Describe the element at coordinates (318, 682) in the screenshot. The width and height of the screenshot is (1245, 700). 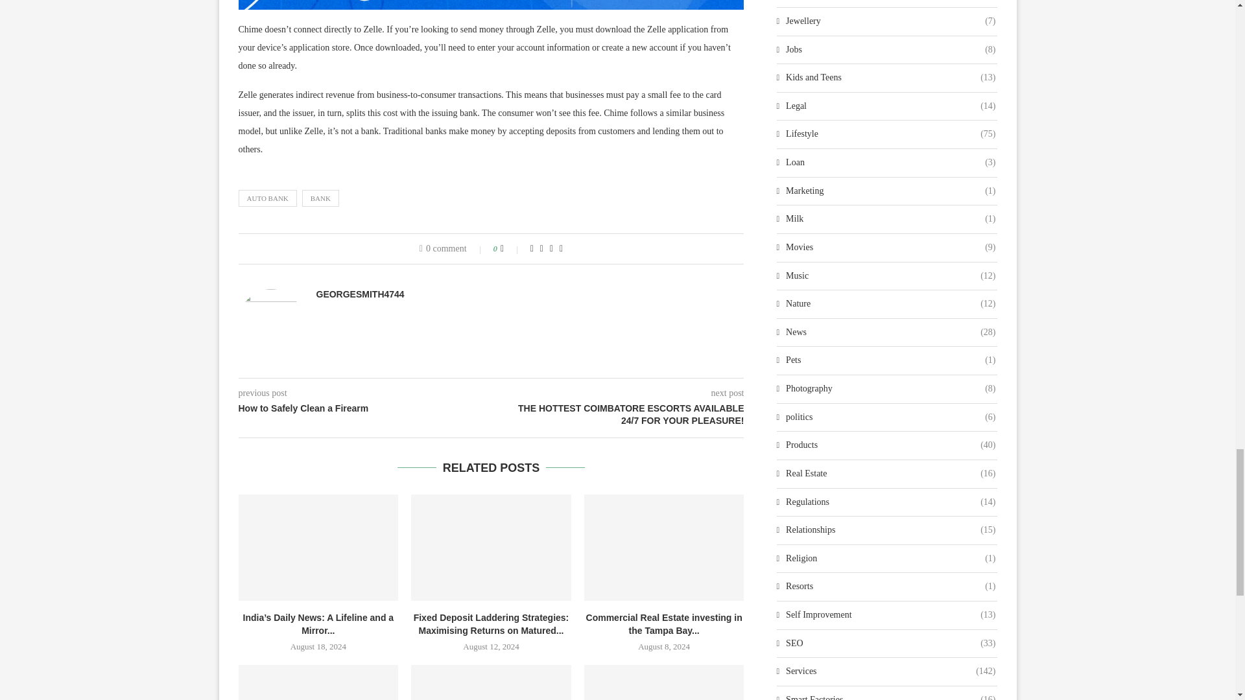
I see `Innovative Home Building Techniques for Energy Efficiency` at that location.